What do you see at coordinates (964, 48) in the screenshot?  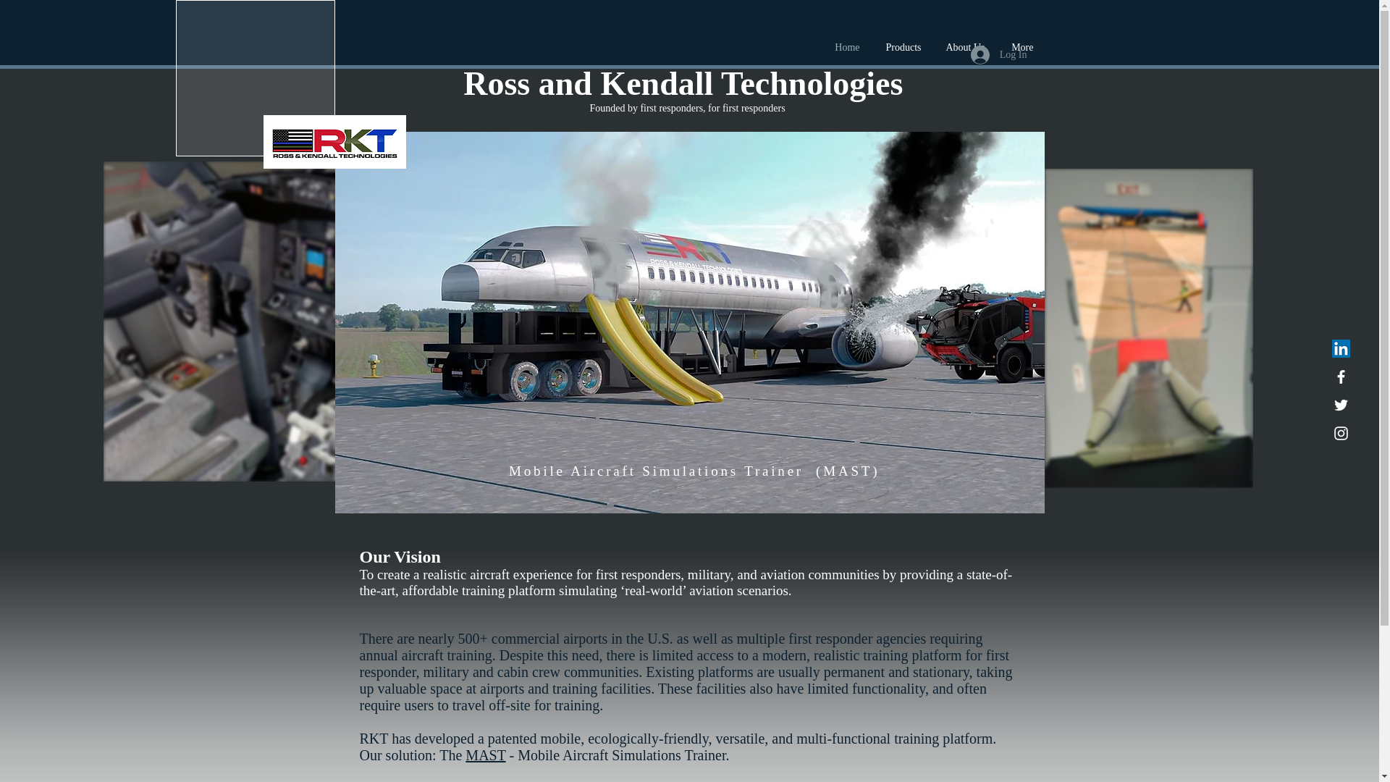 I see `About Us` at bounding box center [964, 48].